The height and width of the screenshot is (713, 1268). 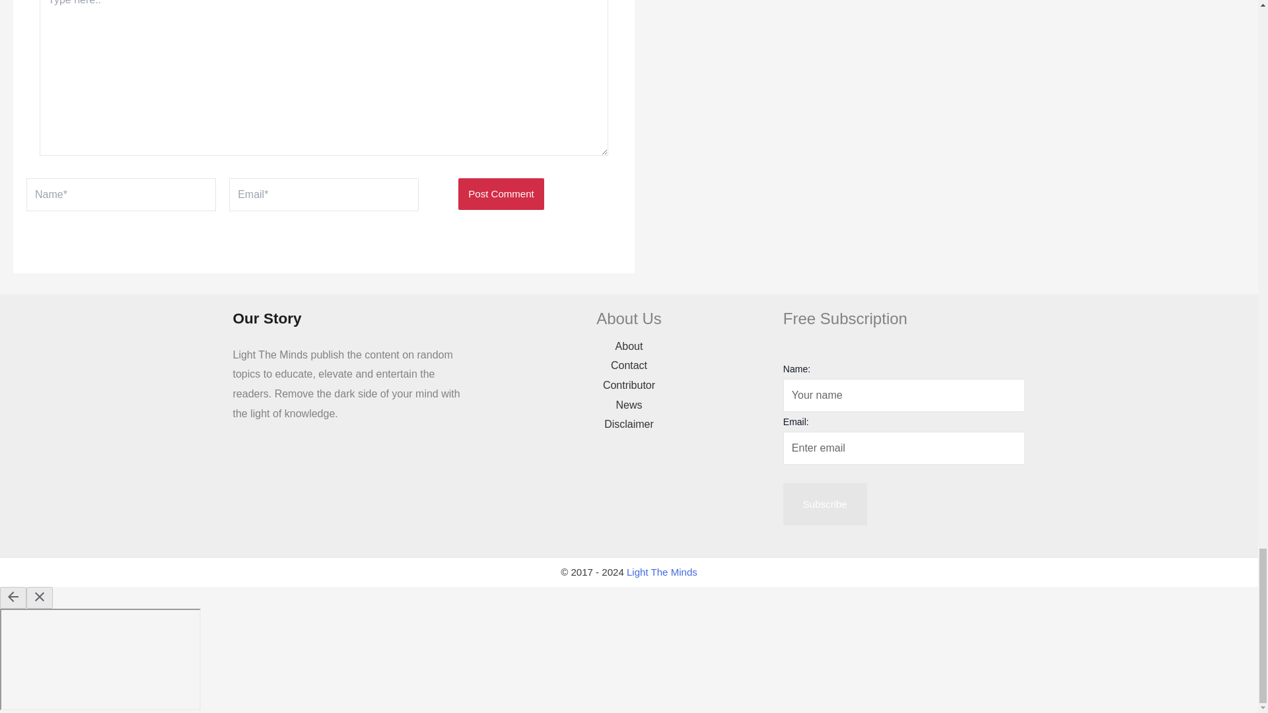 I want to click on Post Comment, so click(x=501, y=194).